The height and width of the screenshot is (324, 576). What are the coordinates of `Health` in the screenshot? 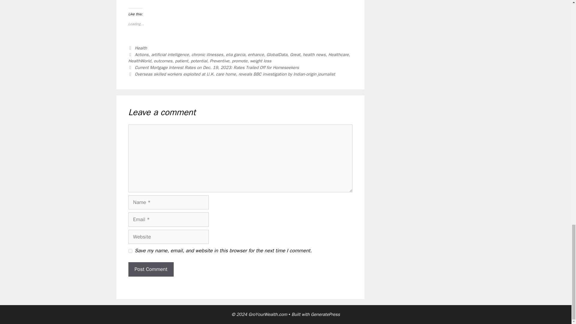 It's located at (141, 48).